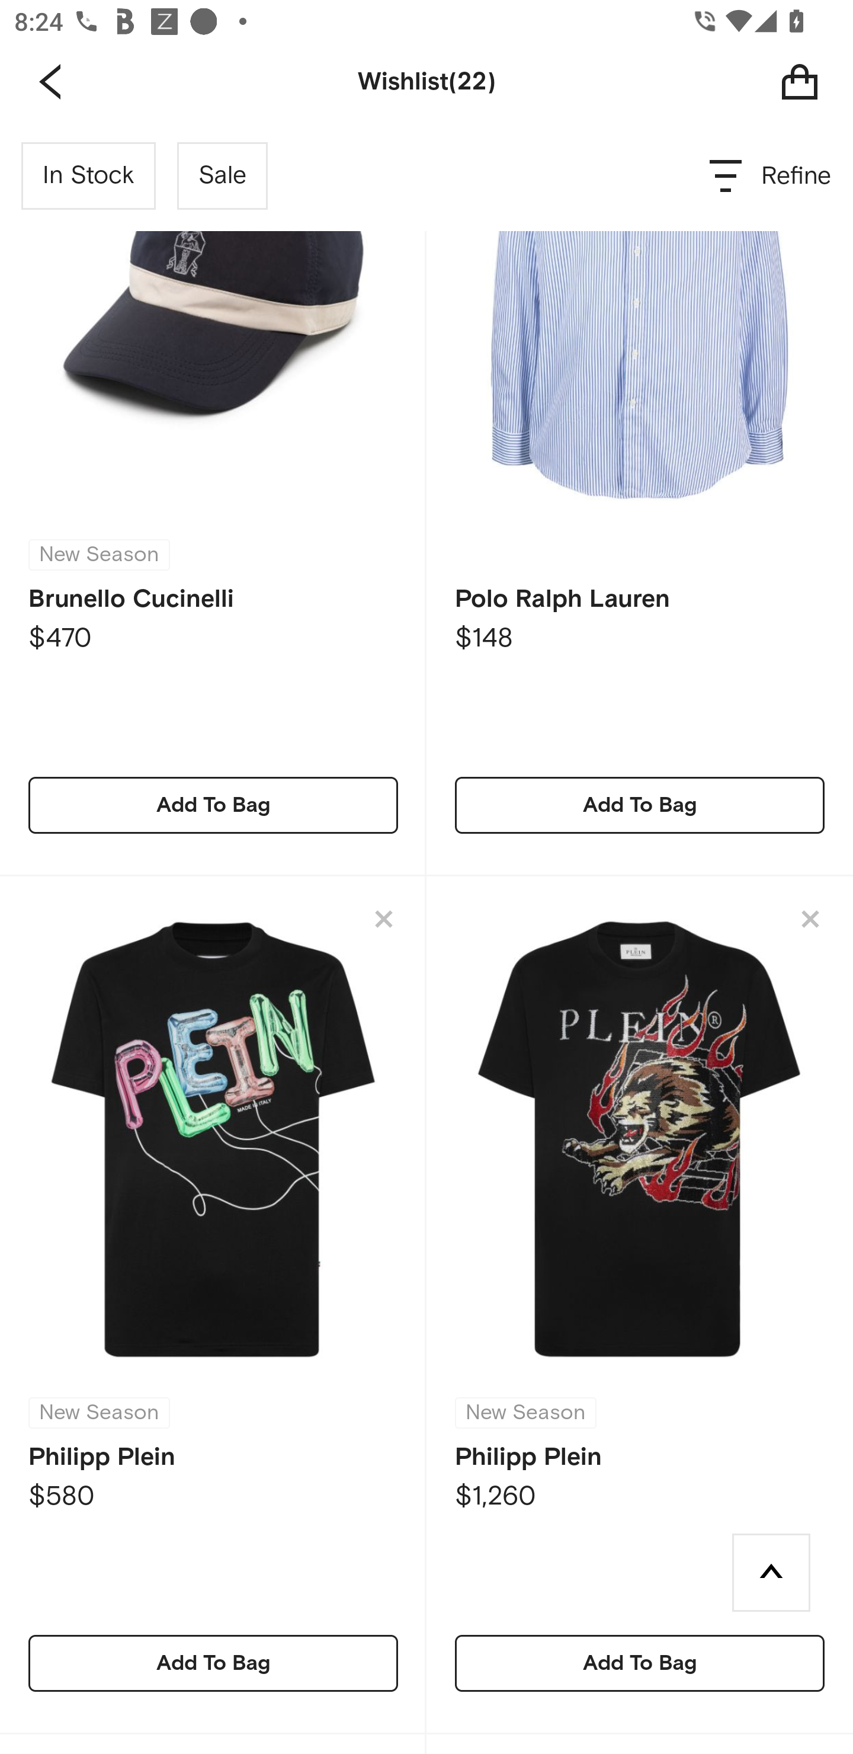 This screenshot has height=1754, width=853. What do you see at coordinates (213, 805) in the screenshot?
I see `Add To Bag` at bounding box center [213, 805].